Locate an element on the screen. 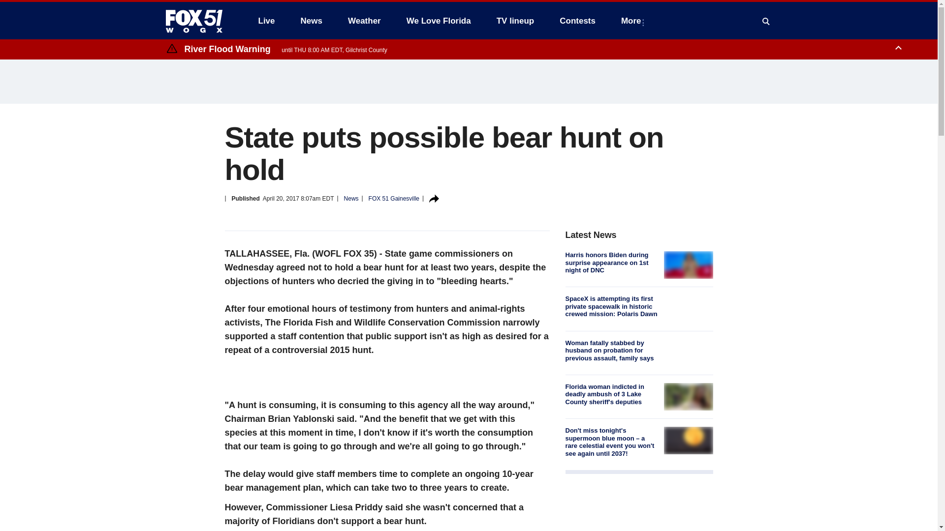  Weather is located at coordinates (364, 21).